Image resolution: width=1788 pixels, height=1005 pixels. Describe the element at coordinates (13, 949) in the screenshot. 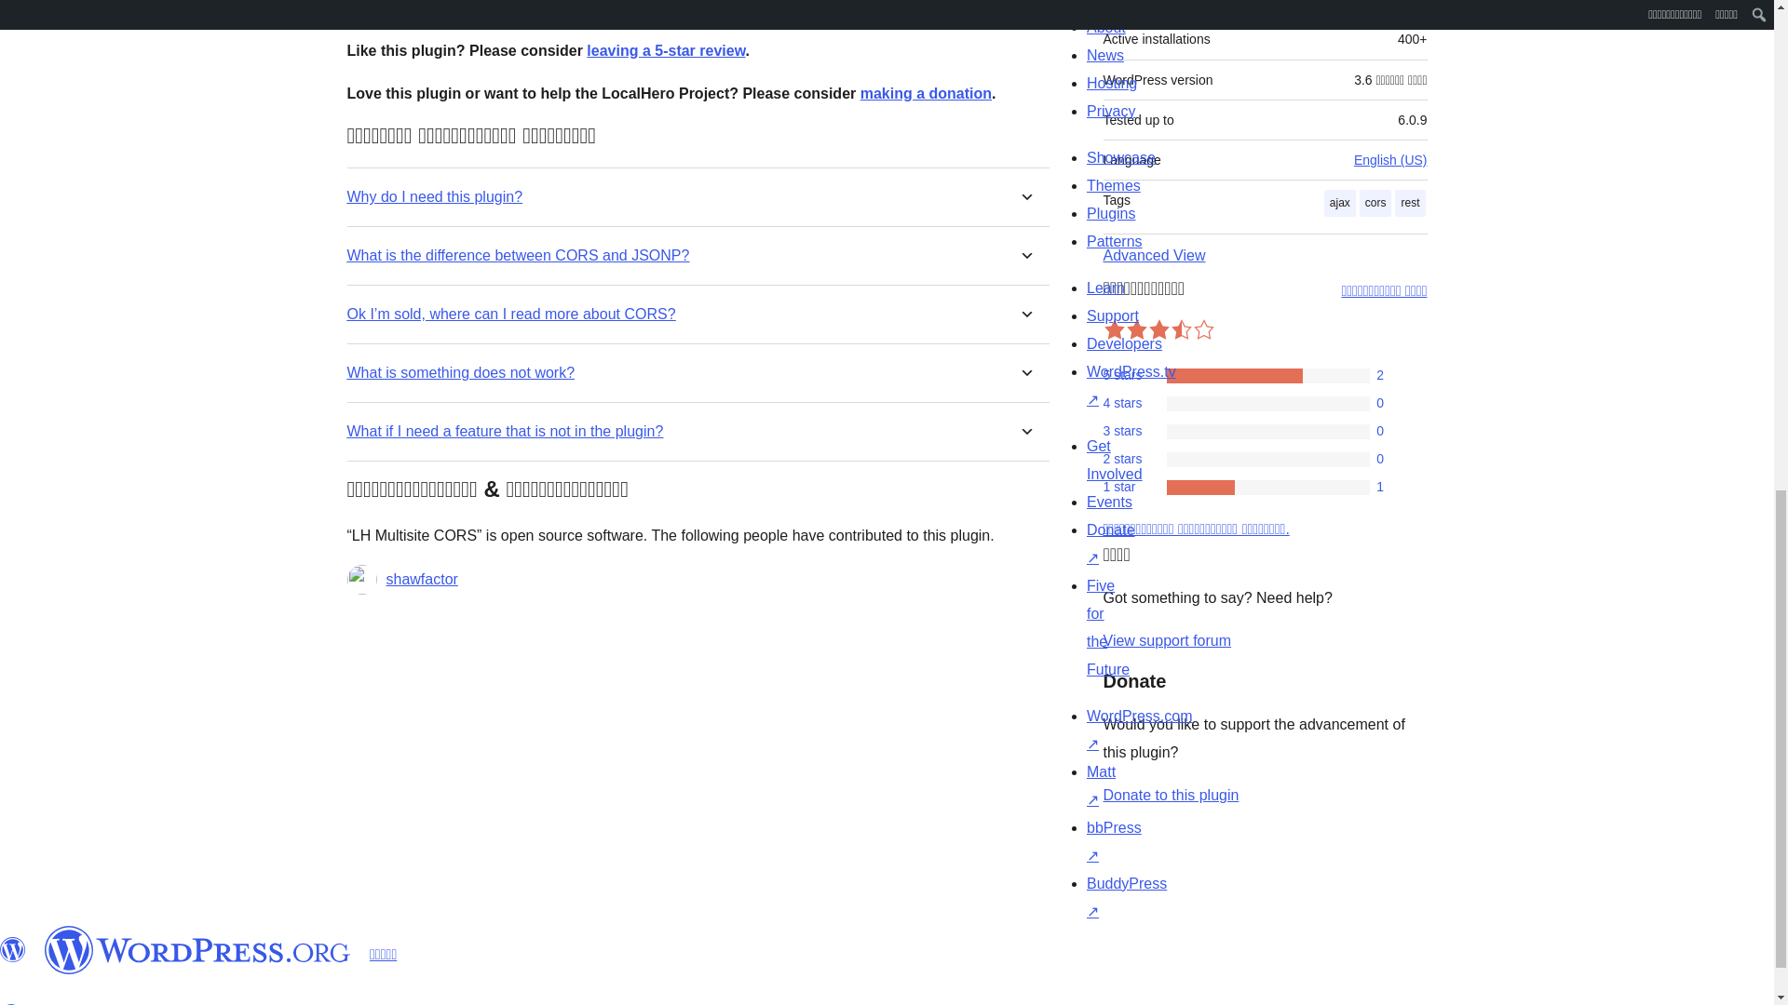

I see `WordPress.org` at that location.